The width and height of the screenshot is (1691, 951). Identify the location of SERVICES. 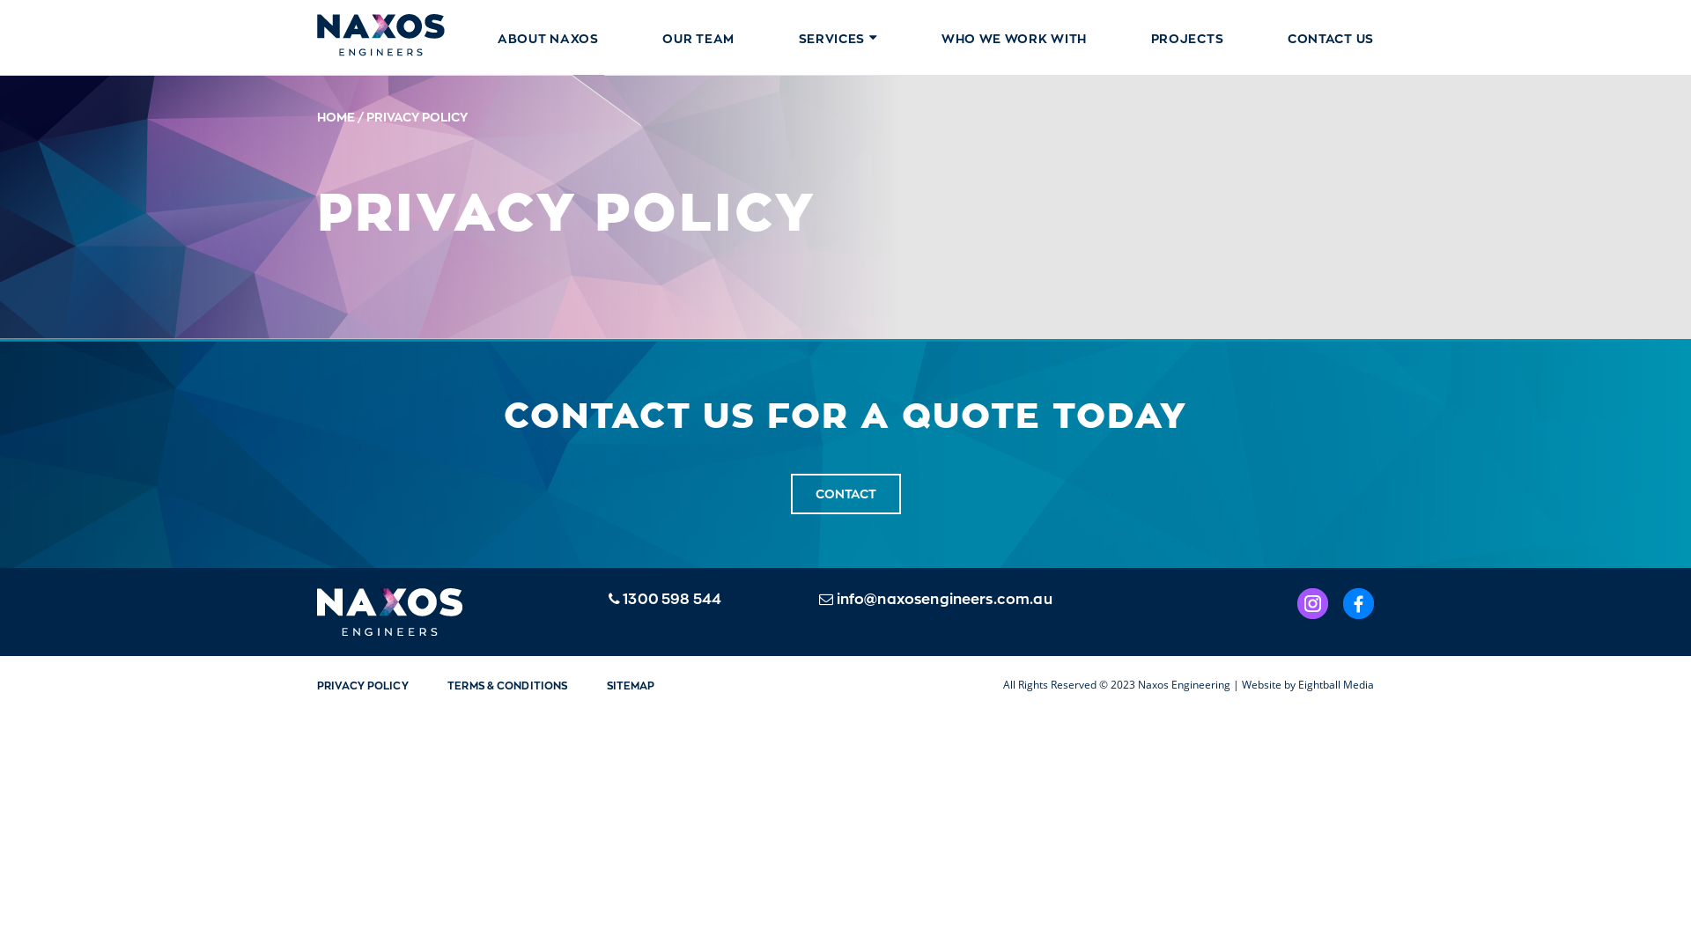
(838, 39).